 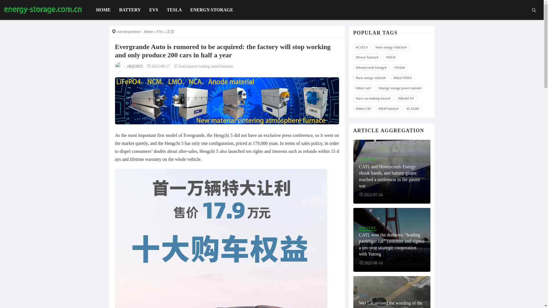 I want to click on Home, so click(x=148, y=31).